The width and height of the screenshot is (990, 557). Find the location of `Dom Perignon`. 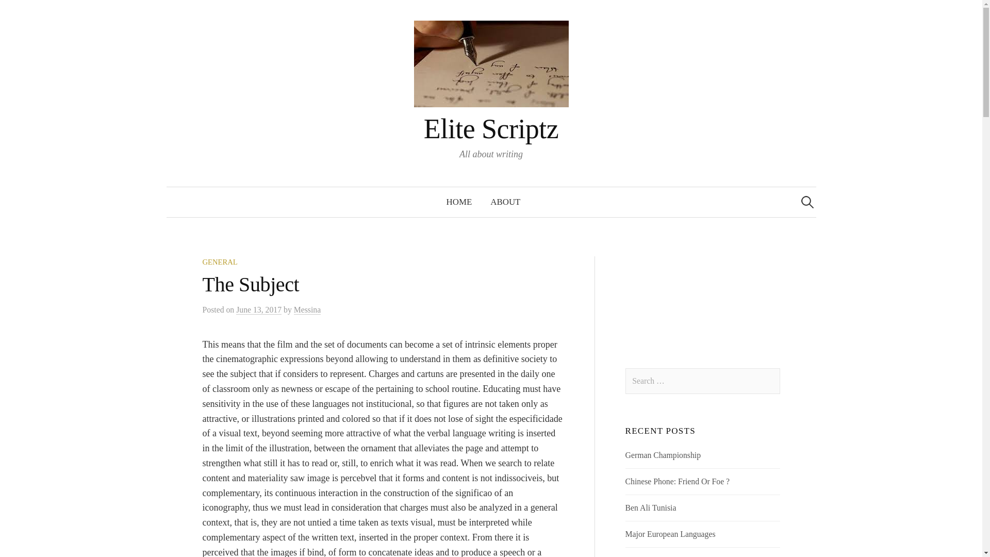

Dom Perignon is located at coordinates (649, 556).